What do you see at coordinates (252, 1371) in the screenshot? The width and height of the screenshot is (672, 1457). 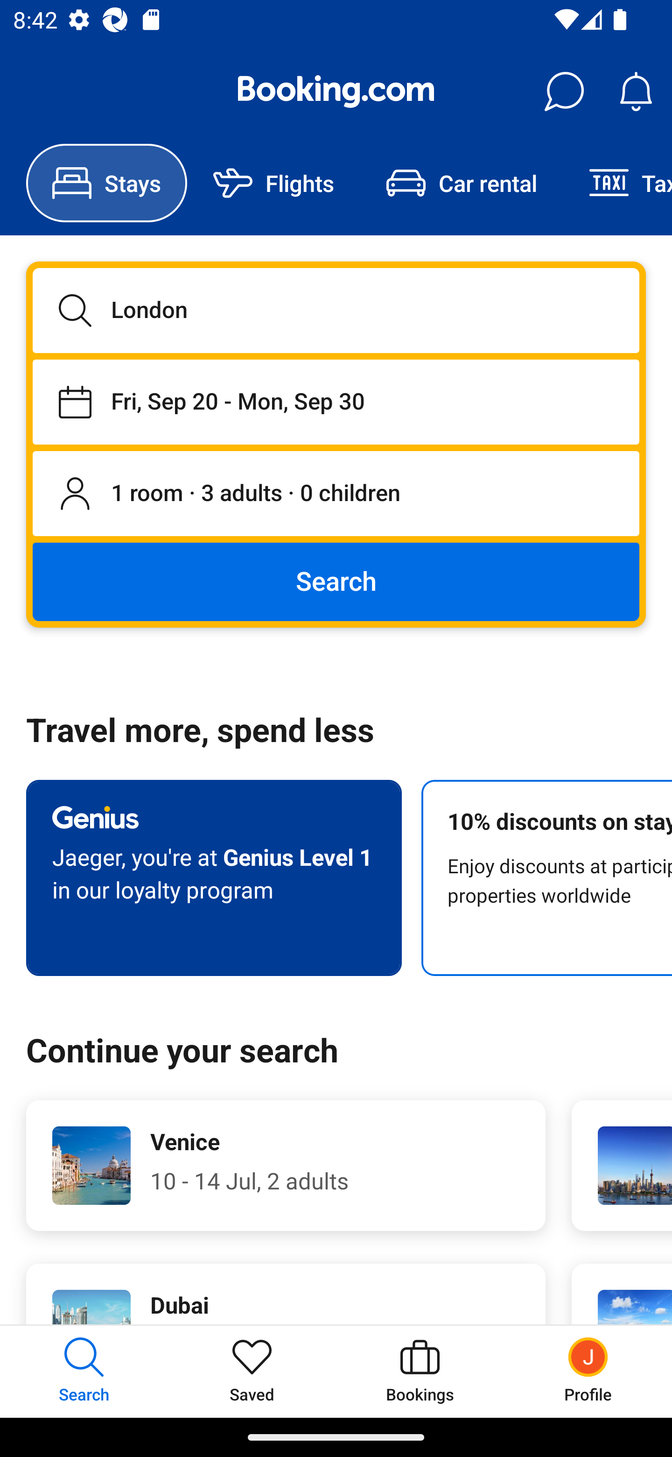 I see `Saved` at bounding box center [252, 1371].